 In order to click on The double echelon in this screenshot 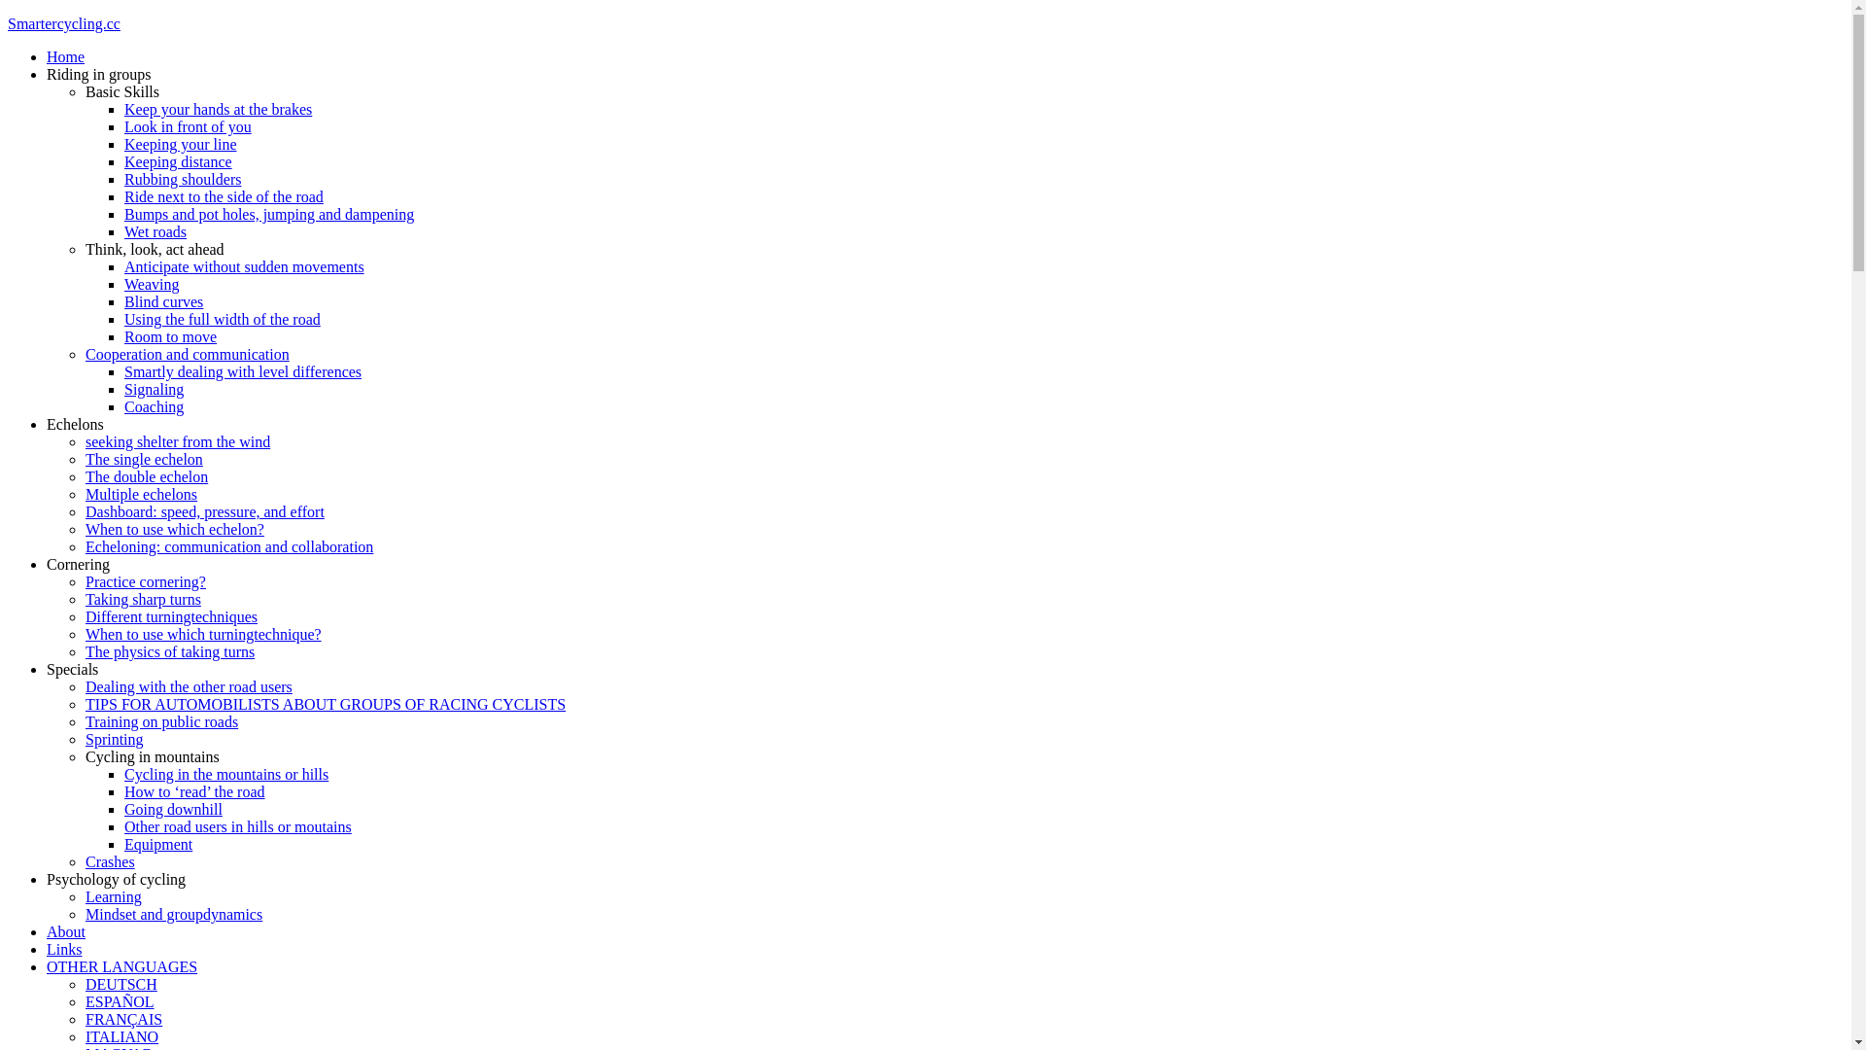, I will do `click(147, 476)`.